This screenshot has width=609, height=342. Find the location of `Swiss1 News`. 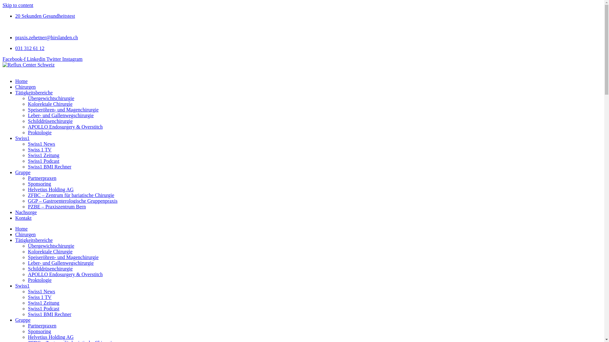

Swiss1 News is located at coordinates (42, 291).